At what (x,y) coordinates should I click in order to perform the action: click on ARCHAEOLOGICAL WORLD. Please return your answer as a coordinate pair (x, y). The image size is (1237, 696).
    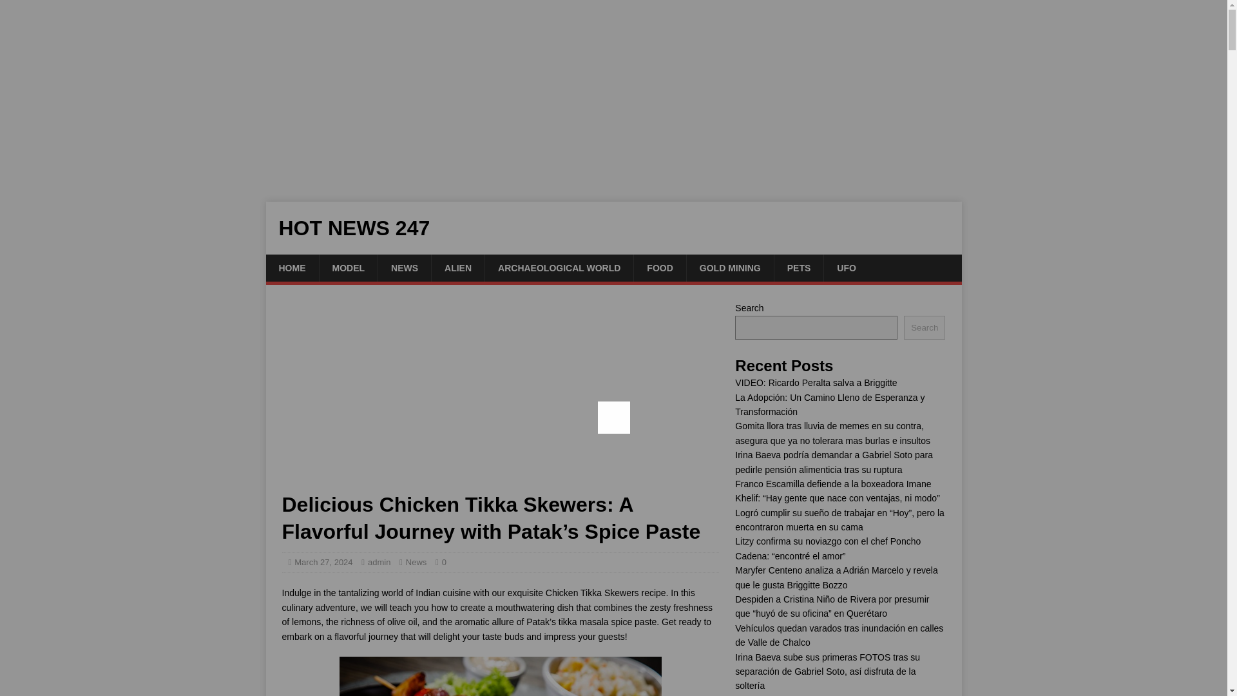
    Looking at the image, I should click on (559, 268).